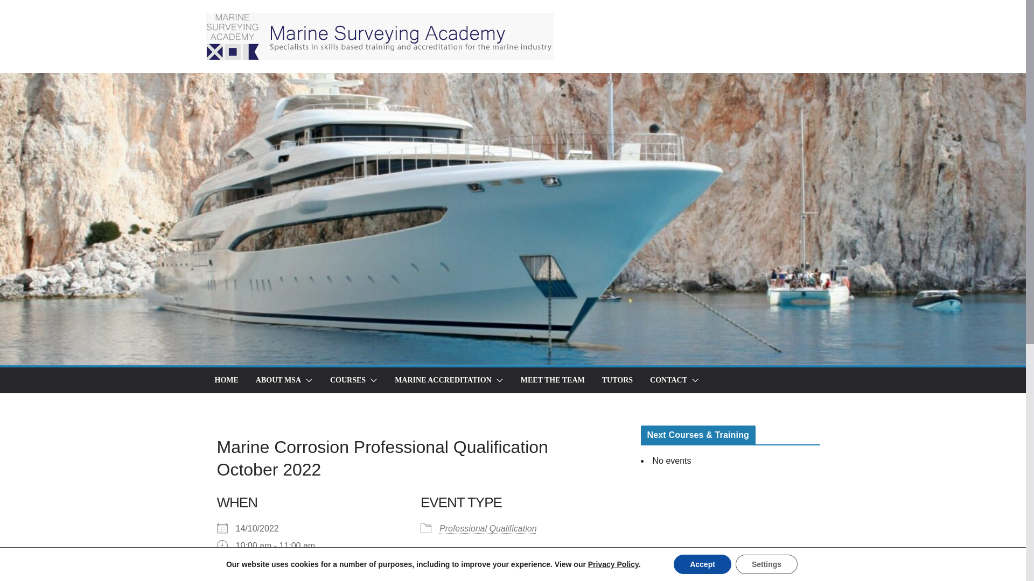  Describe the element at coordinates (274, 573) in the screenshot. I see `ADD TO CALENDAR` at that location.